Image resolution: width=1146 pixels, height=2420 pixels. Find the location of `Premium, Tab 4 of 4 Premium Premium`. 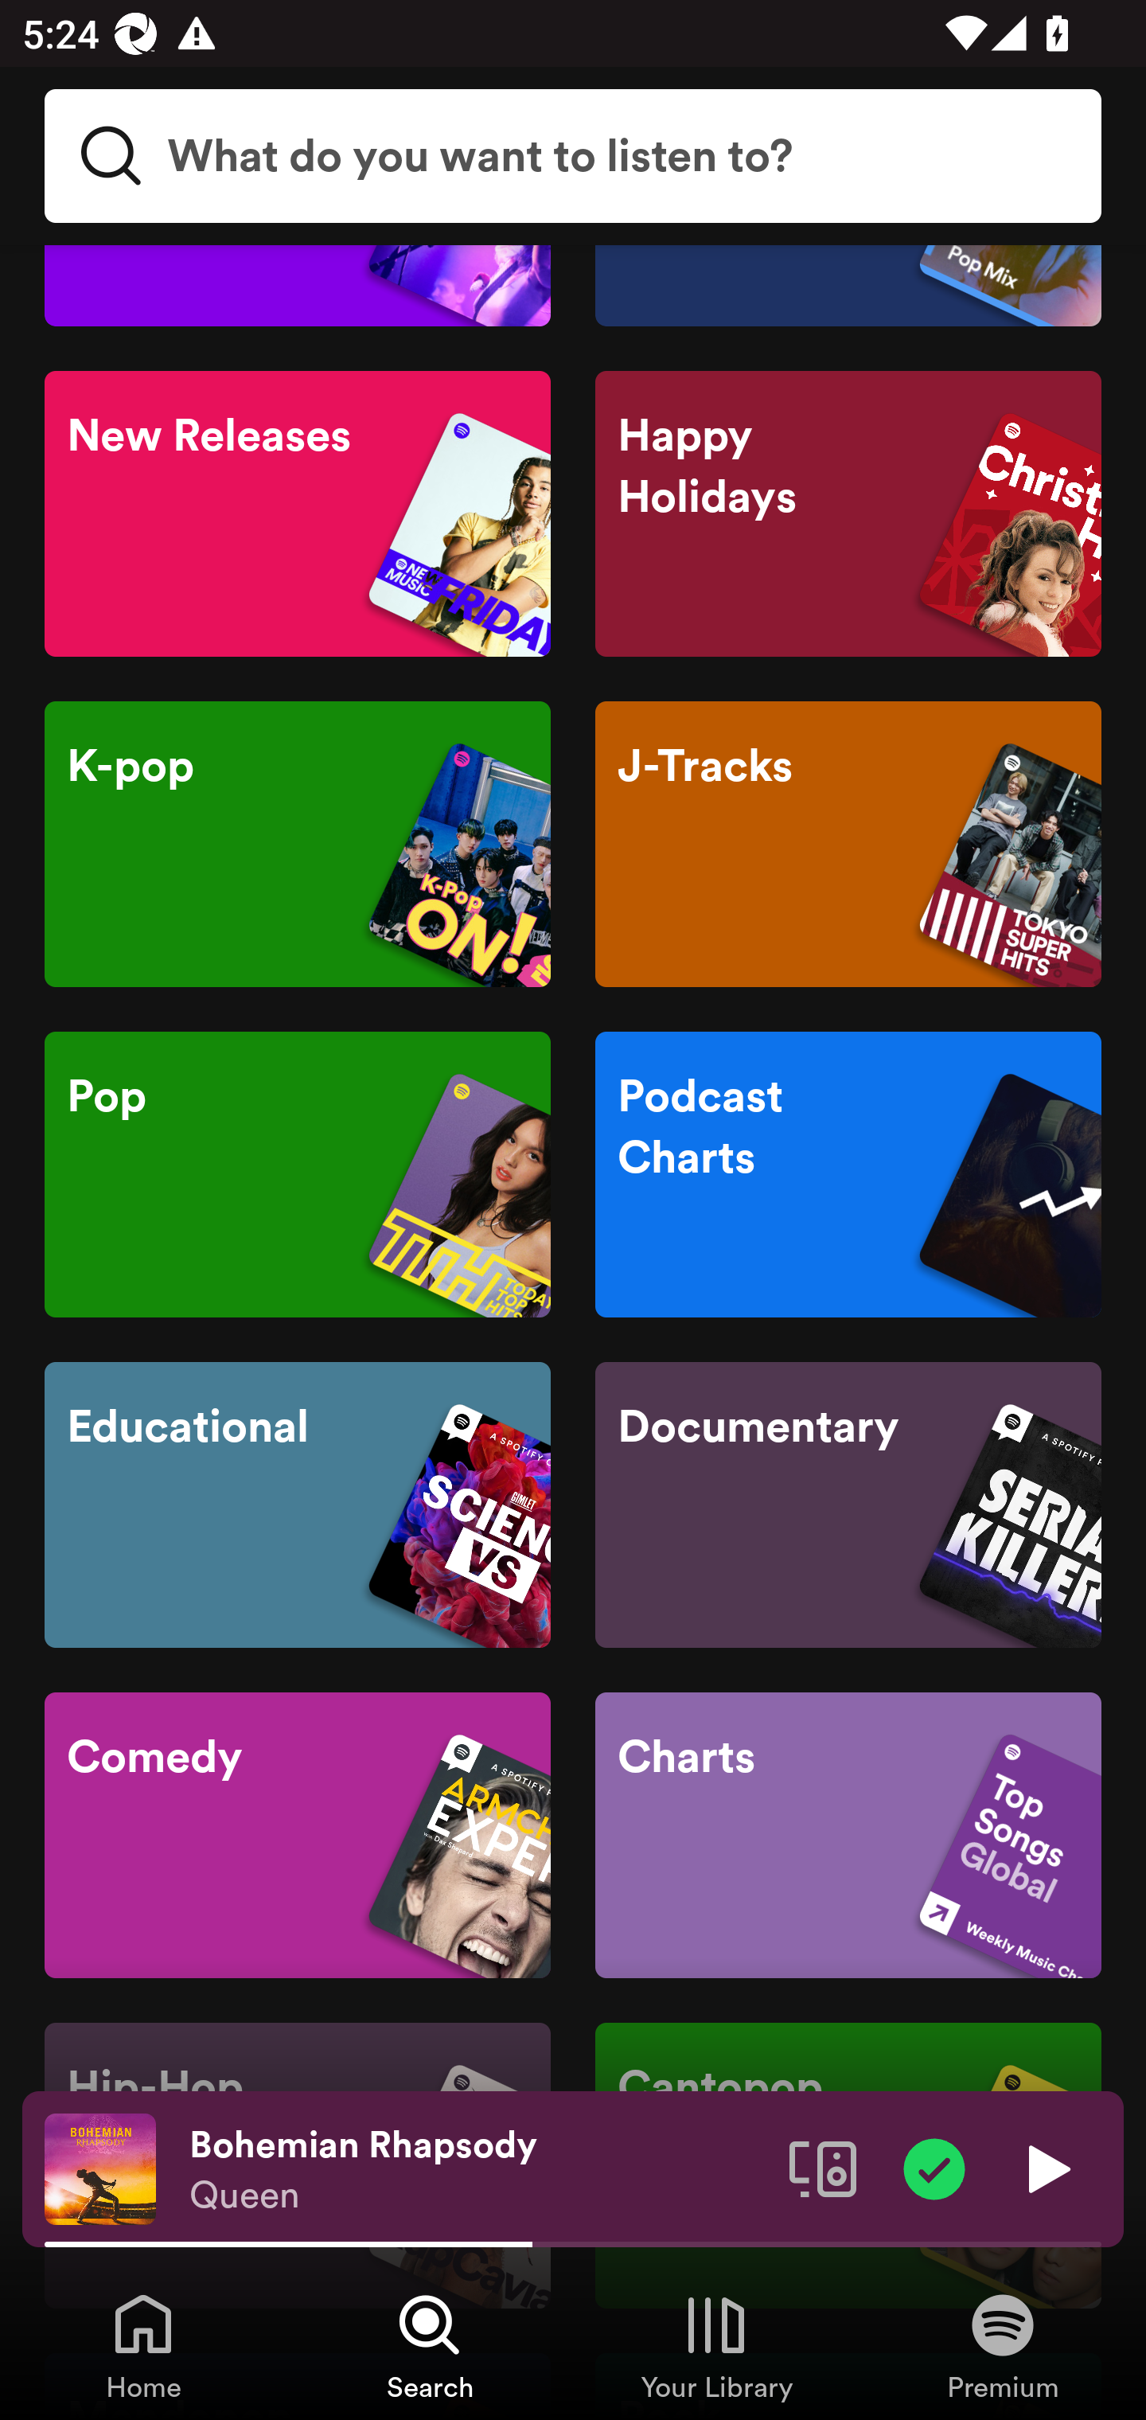

Premium, Tab 4 of 4 Premium Premium is located at coordinates (1003, 2345).